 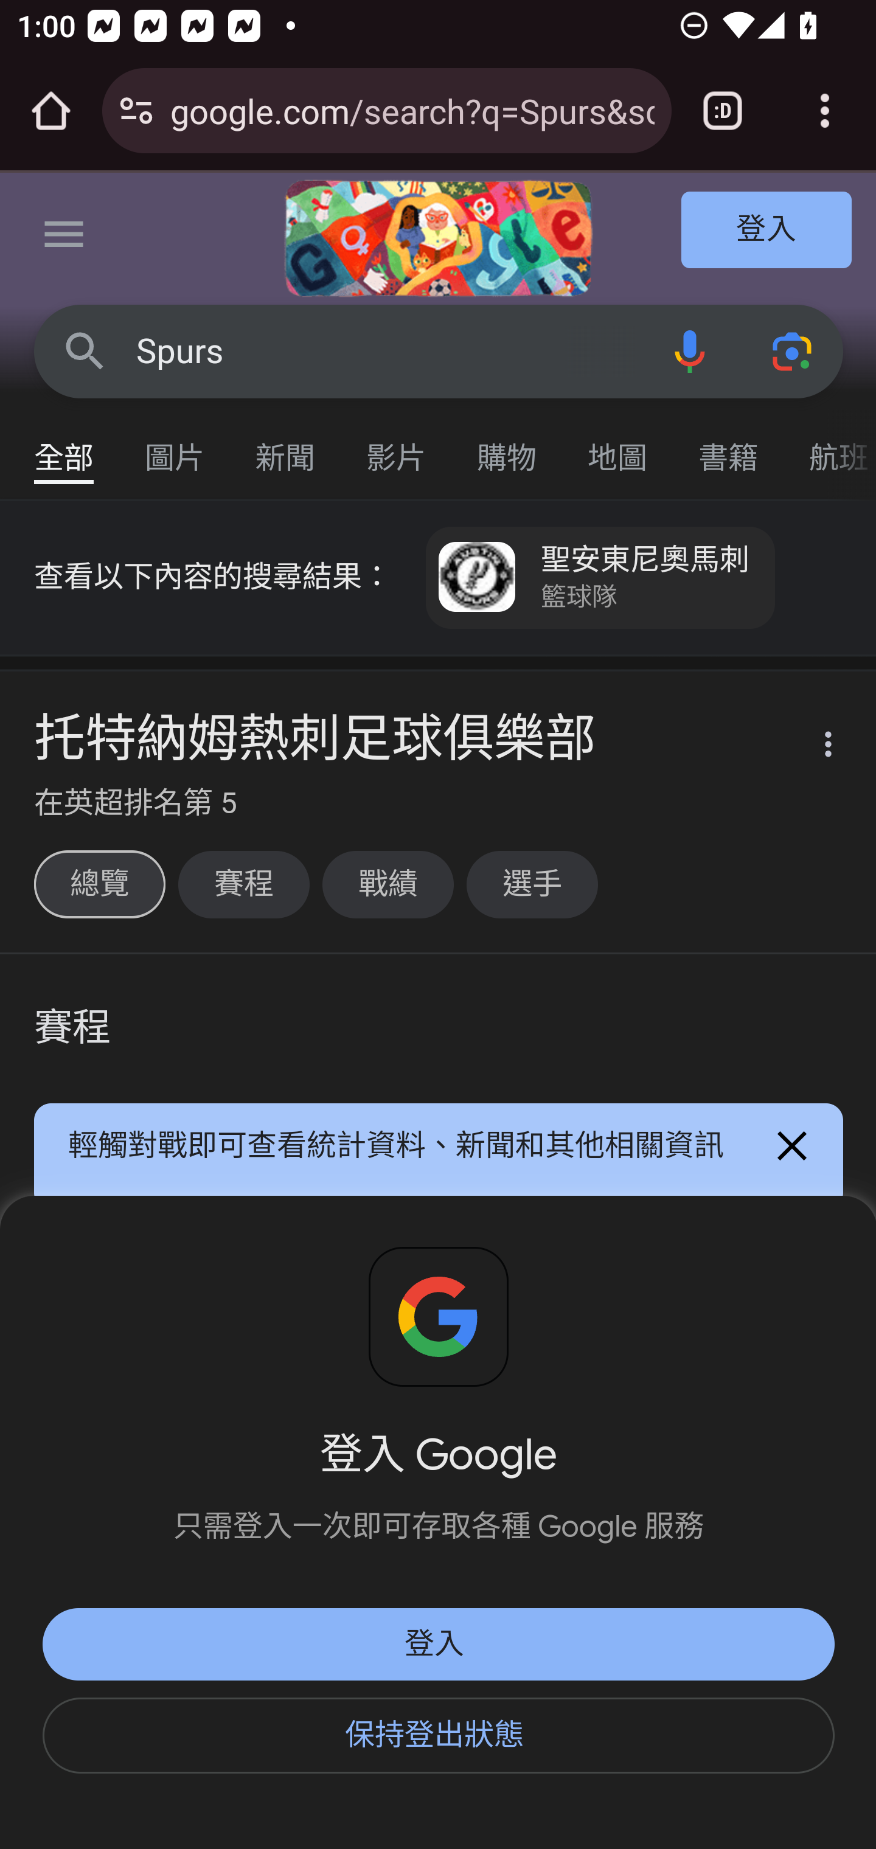 I want to click on 主選單, so click(x=64, y=238).